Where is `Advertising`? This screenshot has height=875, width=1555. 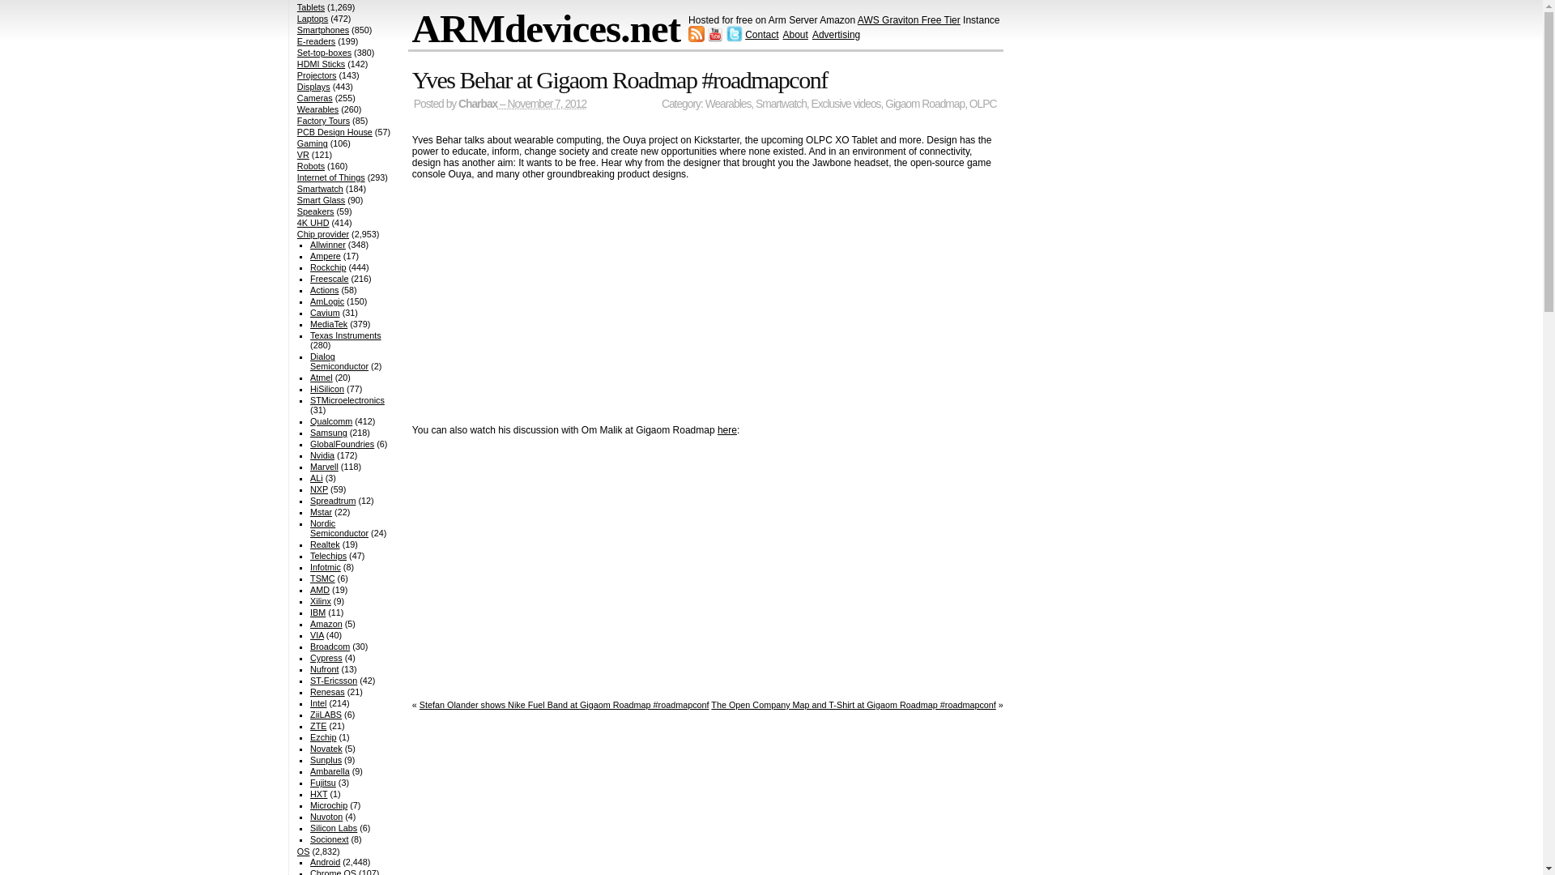
Advertising is located at coordinates (836, 34).